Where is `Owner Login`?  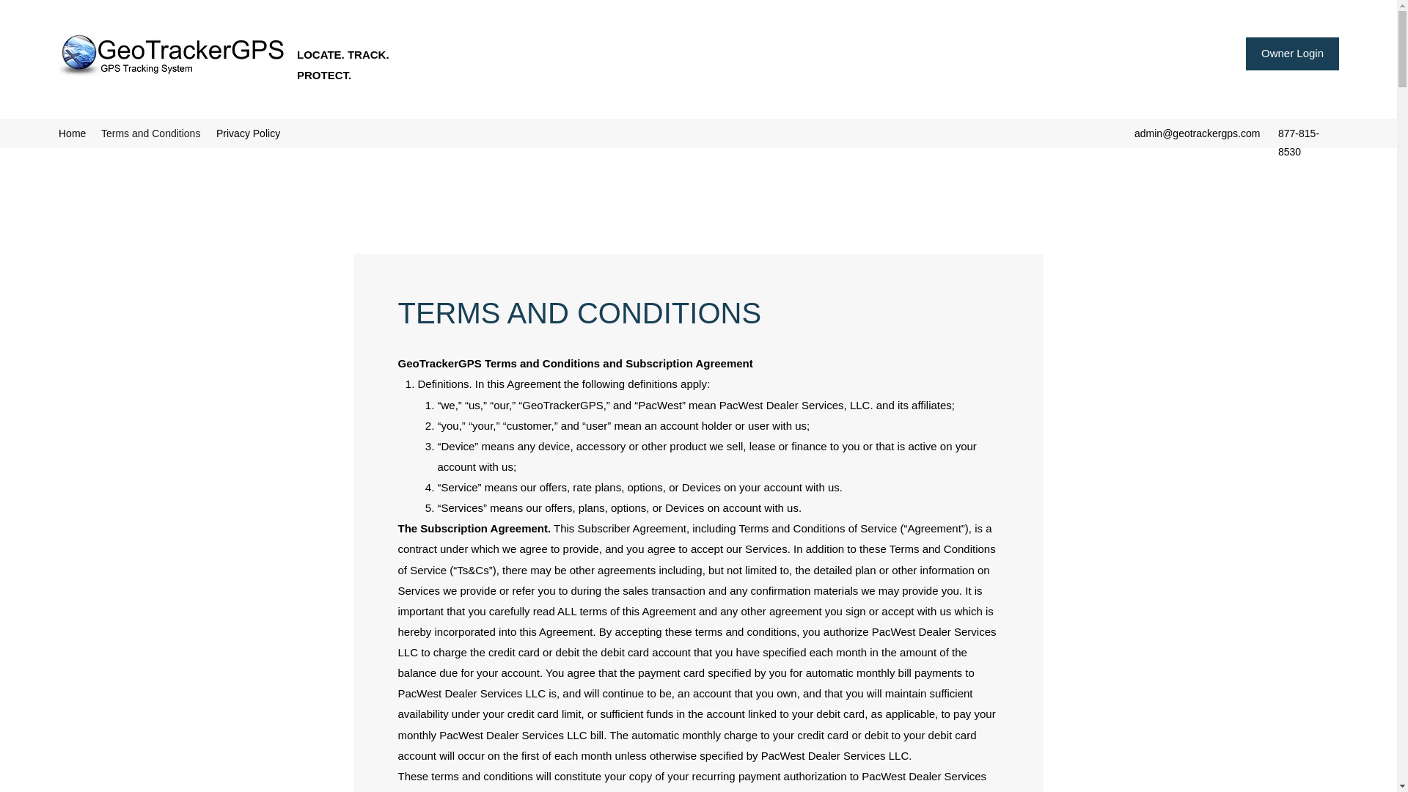 Owner Login is located at coordinates (1292, 54).